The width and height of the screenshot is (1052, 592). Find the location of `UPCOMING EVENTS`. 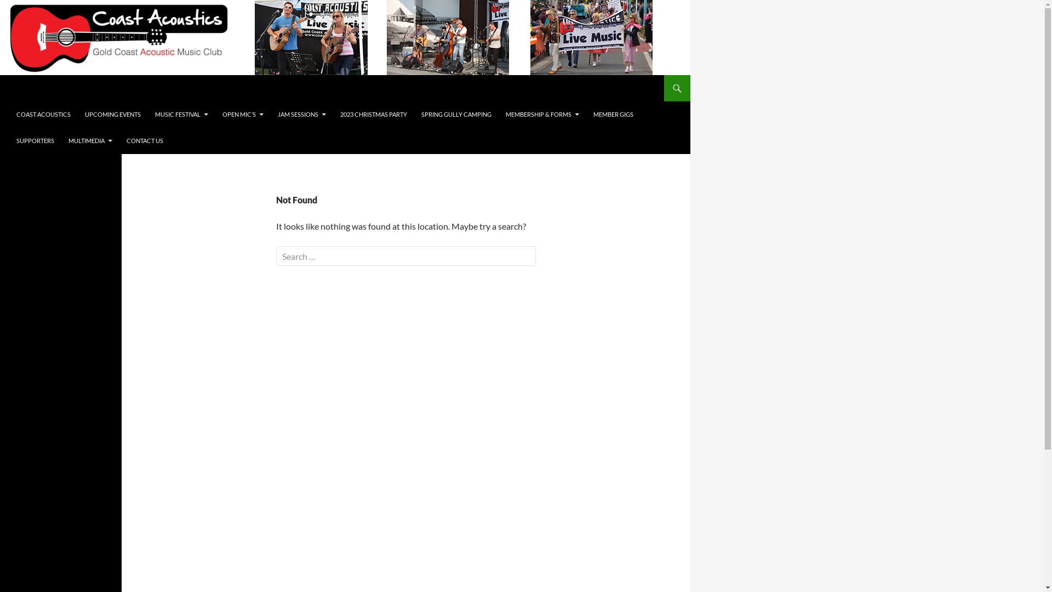

UPCOMING EVENTS is located at coordinates (113, 115).